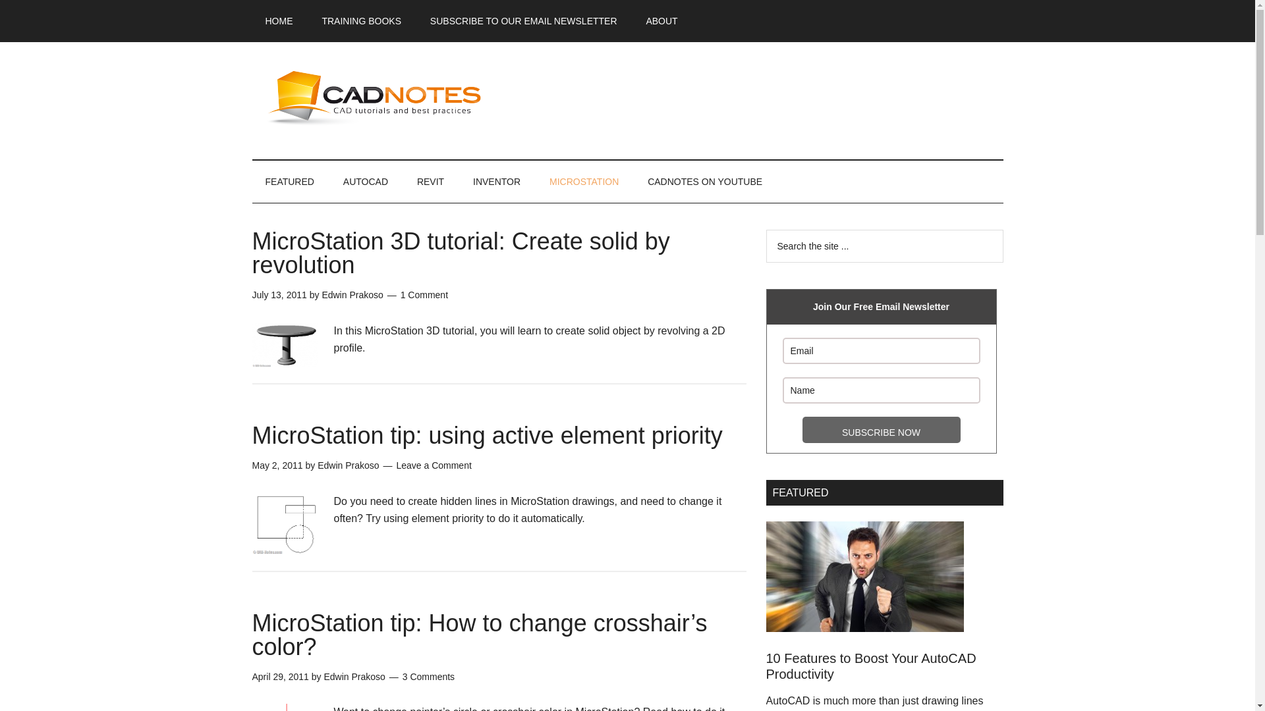 The width and height of the screenshot is (1265, 711). What do you see at coordinates (523, 21) in the screenshot?
I see `SUBSCRIBE TO OUR EMAIL NEWSLETTER` at bounding box center [523, 21].